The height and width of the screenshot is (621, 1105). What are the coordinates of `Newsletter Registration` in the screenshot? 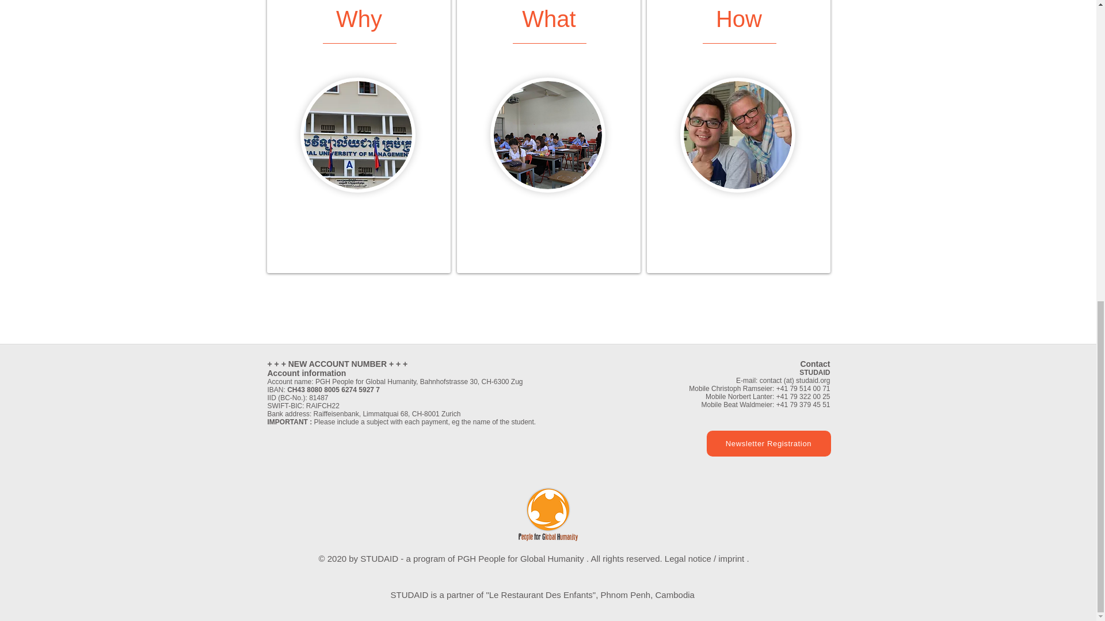 It's located at (769, 443).